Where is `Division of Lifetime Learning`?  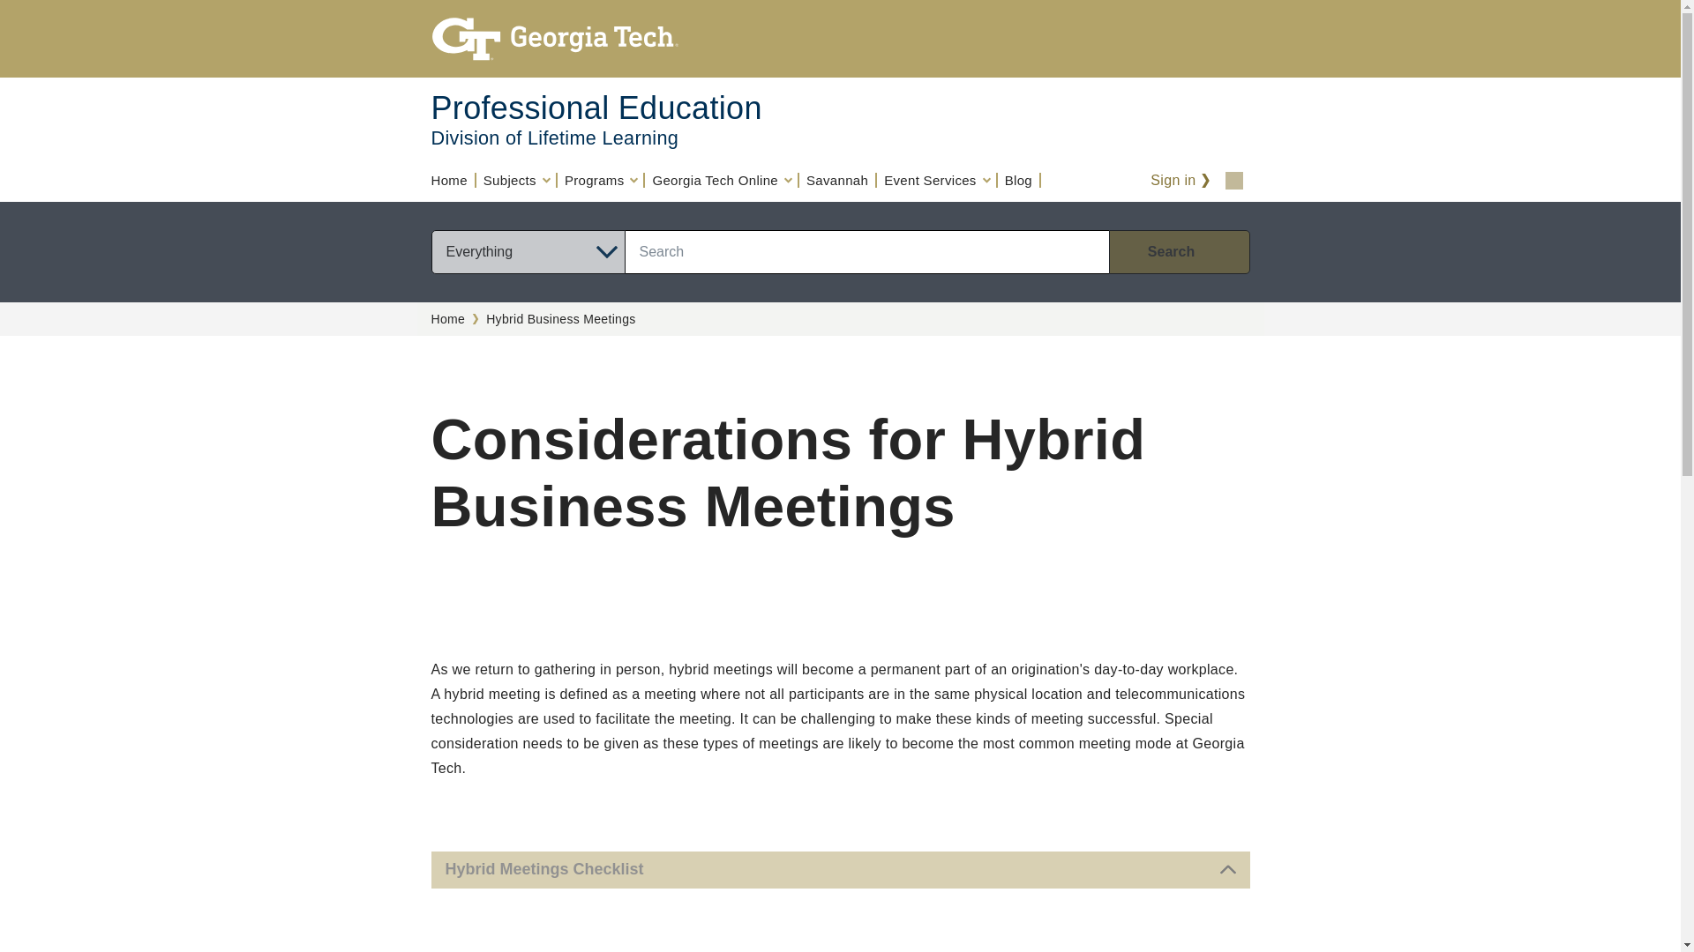 Division of Lifetime Learning is located at coordinates (554, 138).